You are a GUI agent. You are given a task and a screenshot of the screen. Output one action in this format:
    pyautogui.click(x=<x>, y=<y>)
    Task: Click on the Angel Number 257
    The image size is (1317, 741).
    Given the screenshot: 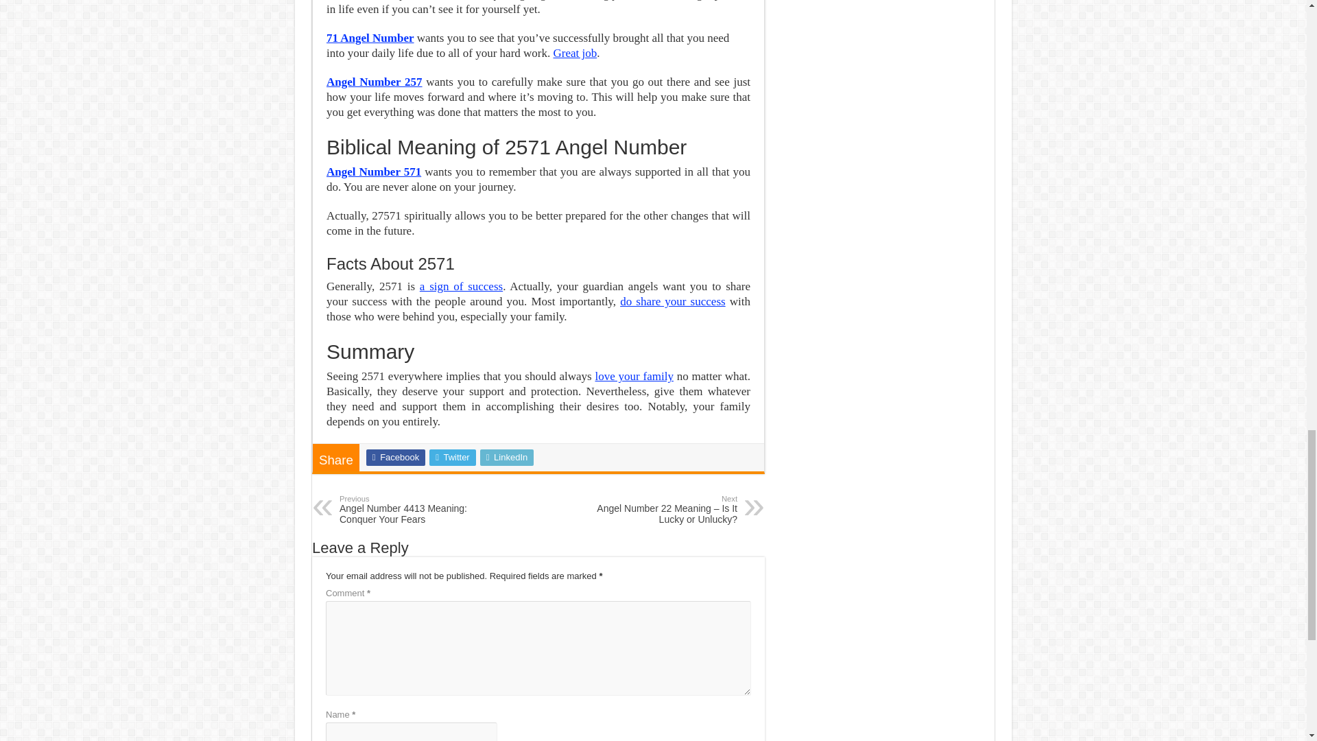 What is the action you would take?
    pyautogui.click(x=375, y=82)
    